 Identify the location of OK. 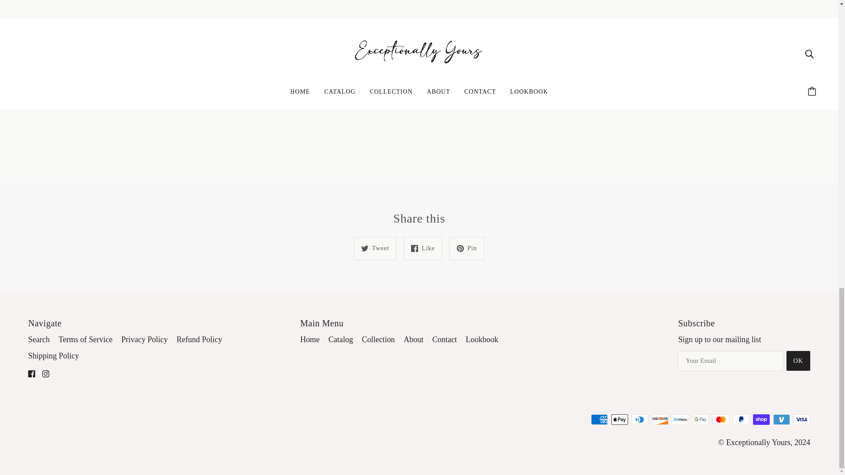
(798, 361).